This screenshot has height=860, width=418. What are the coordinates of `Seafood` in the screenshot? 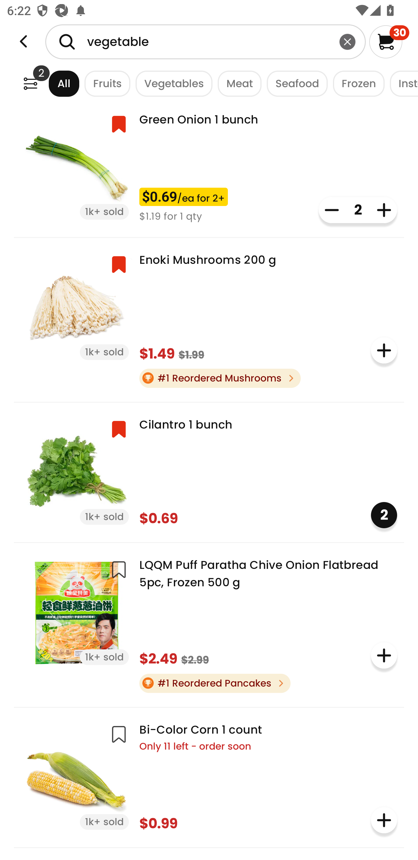 It's located at (294, 83).